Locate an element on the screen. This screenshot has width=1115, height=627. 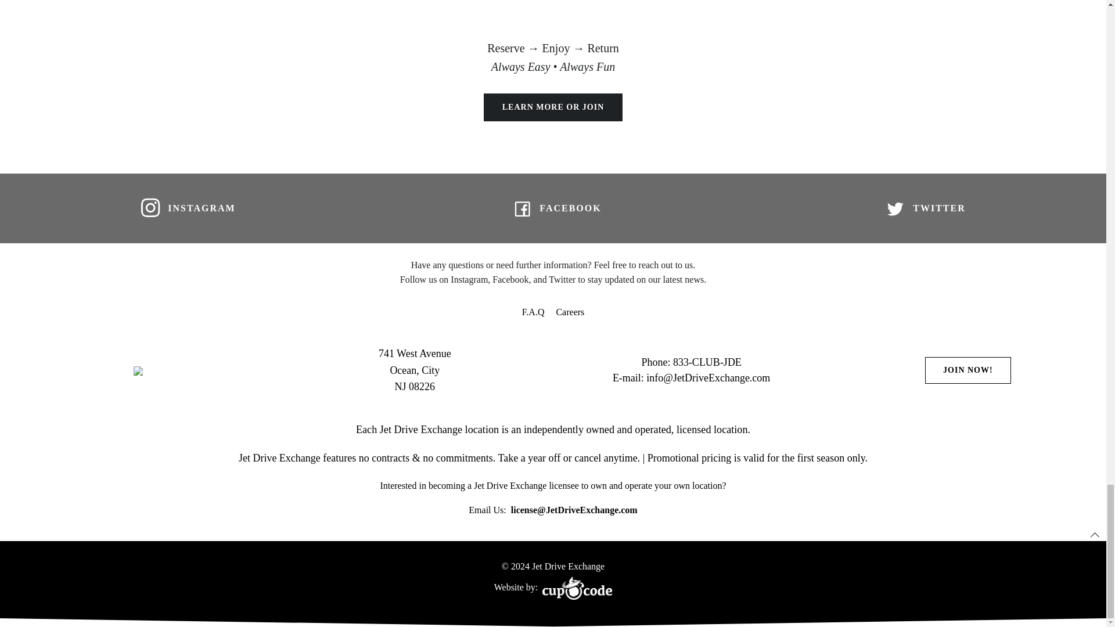
F.A.Q is located at coordinates (533, 312).